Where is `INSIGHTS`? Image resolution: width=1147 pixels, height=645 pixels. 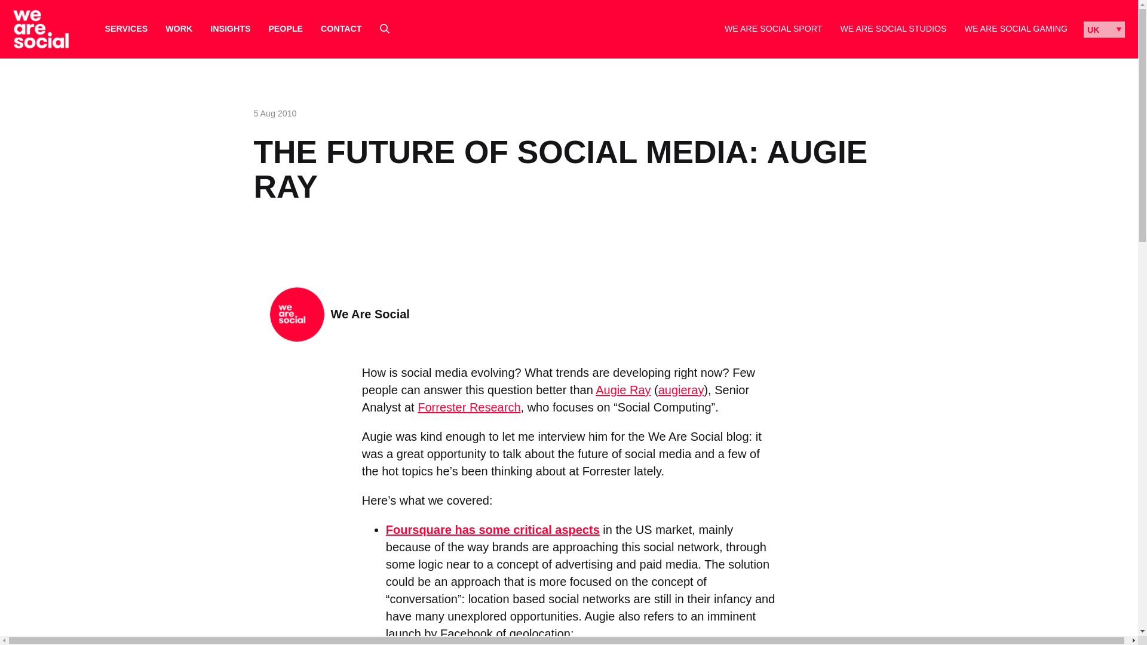 INSIGHTS is located at coordinates (229, 29).